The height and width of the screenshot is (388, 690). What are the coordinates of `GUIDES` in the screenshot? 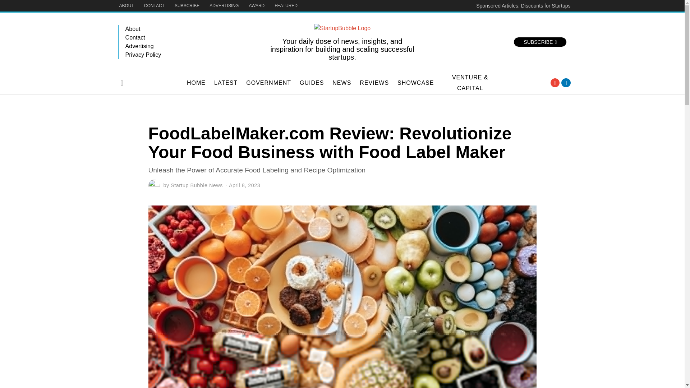 It's located at (312, 83).